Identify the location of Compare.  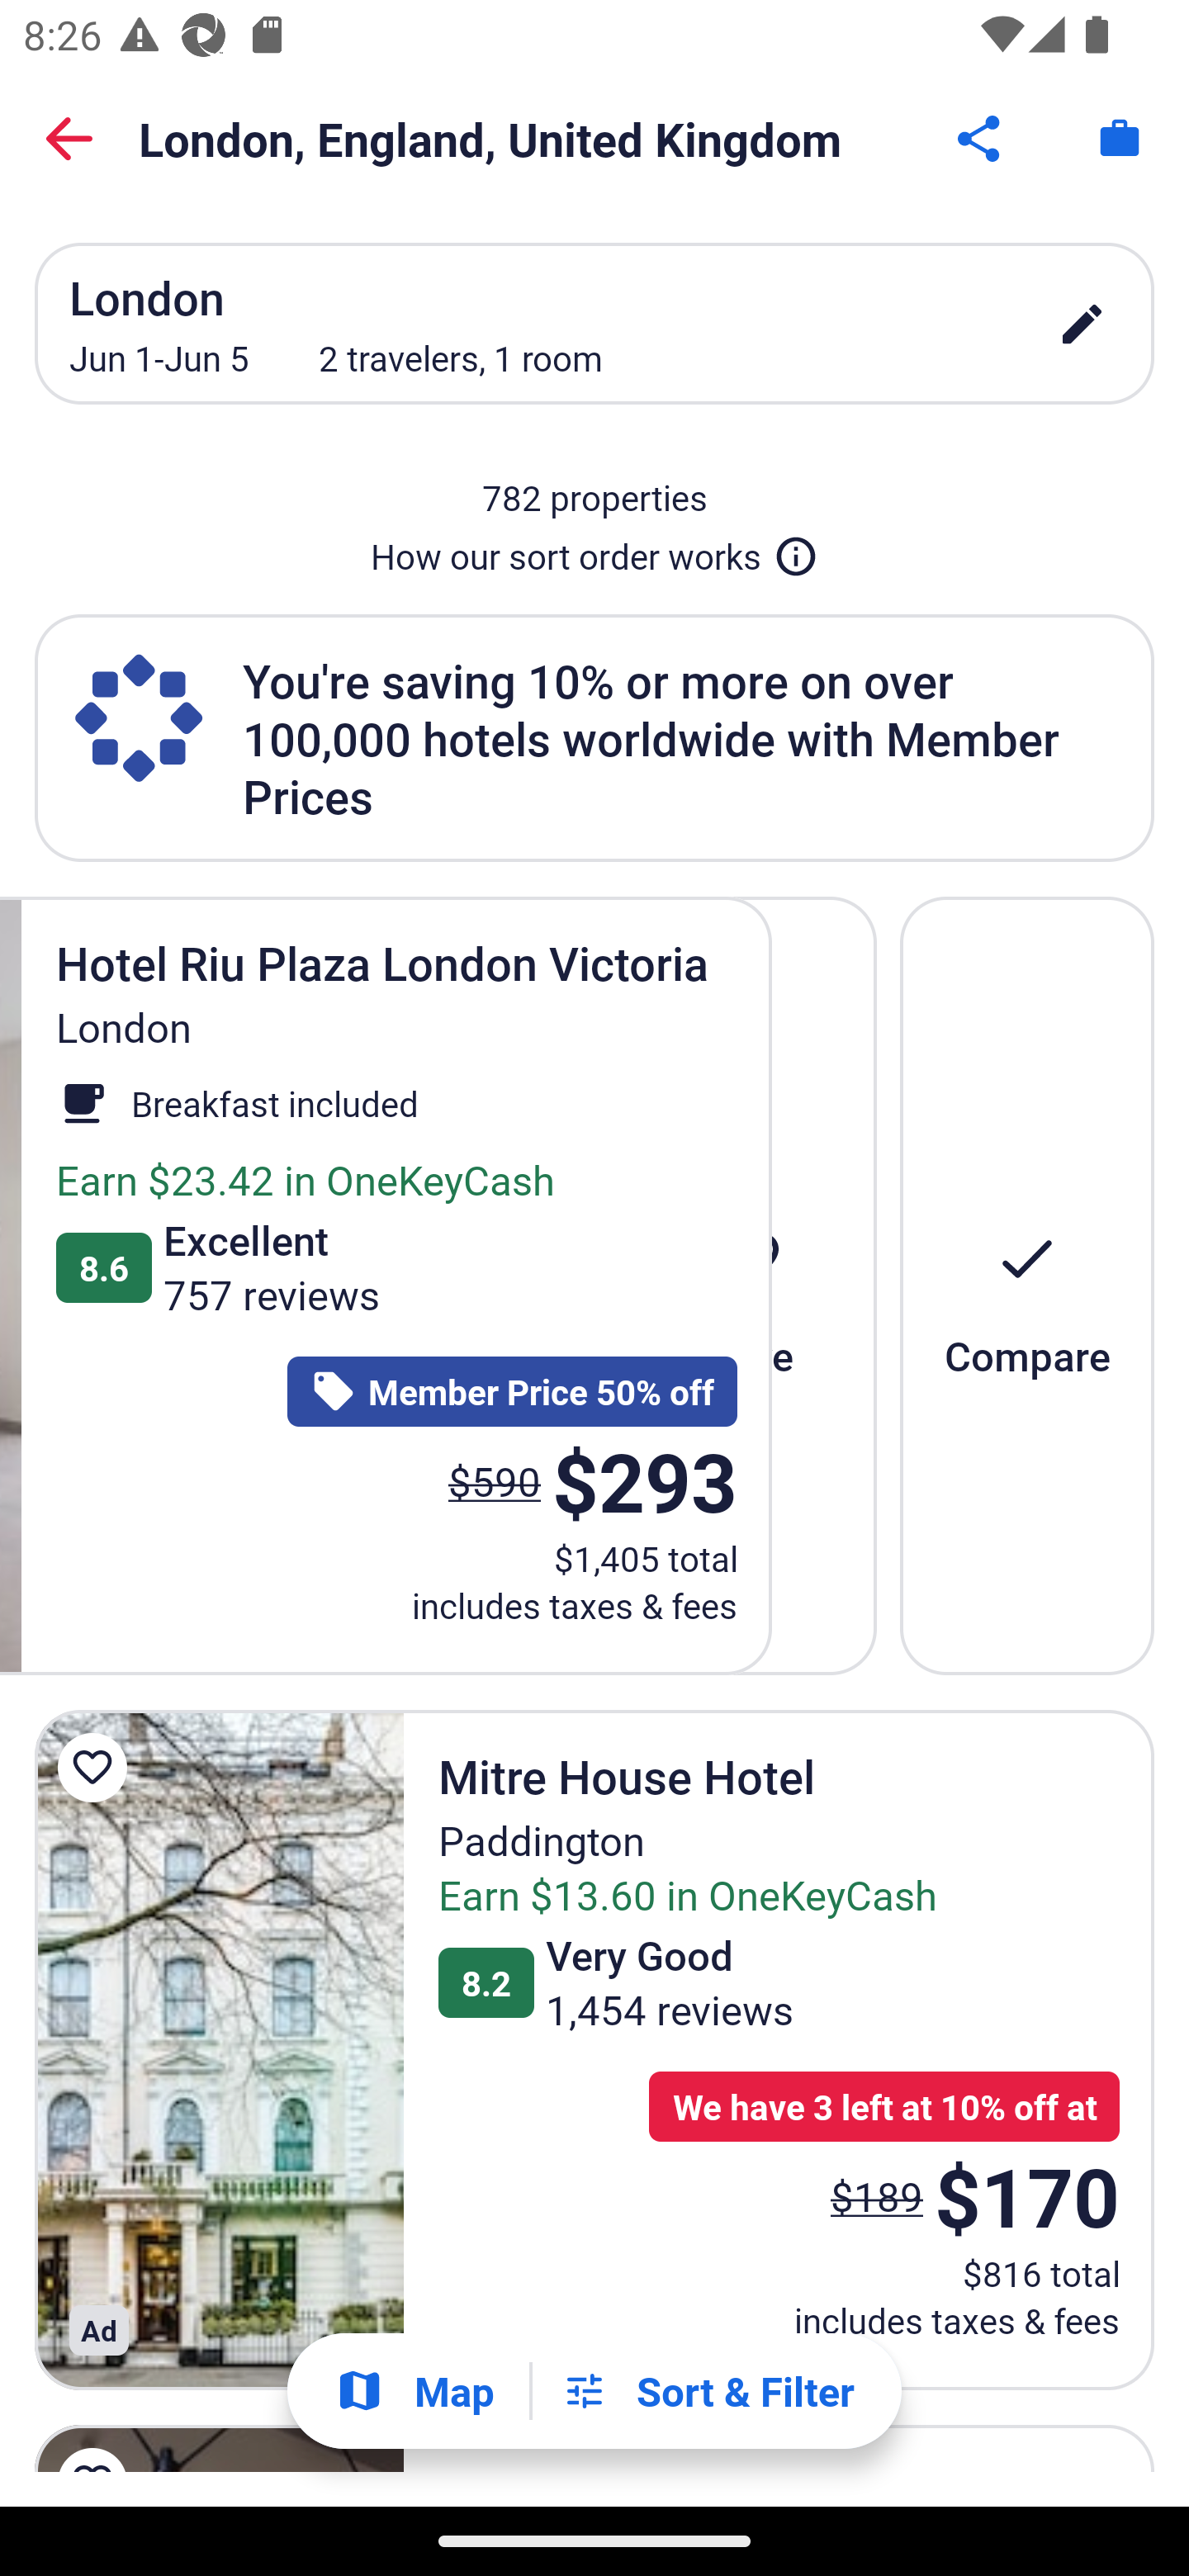
(1027, 1285).